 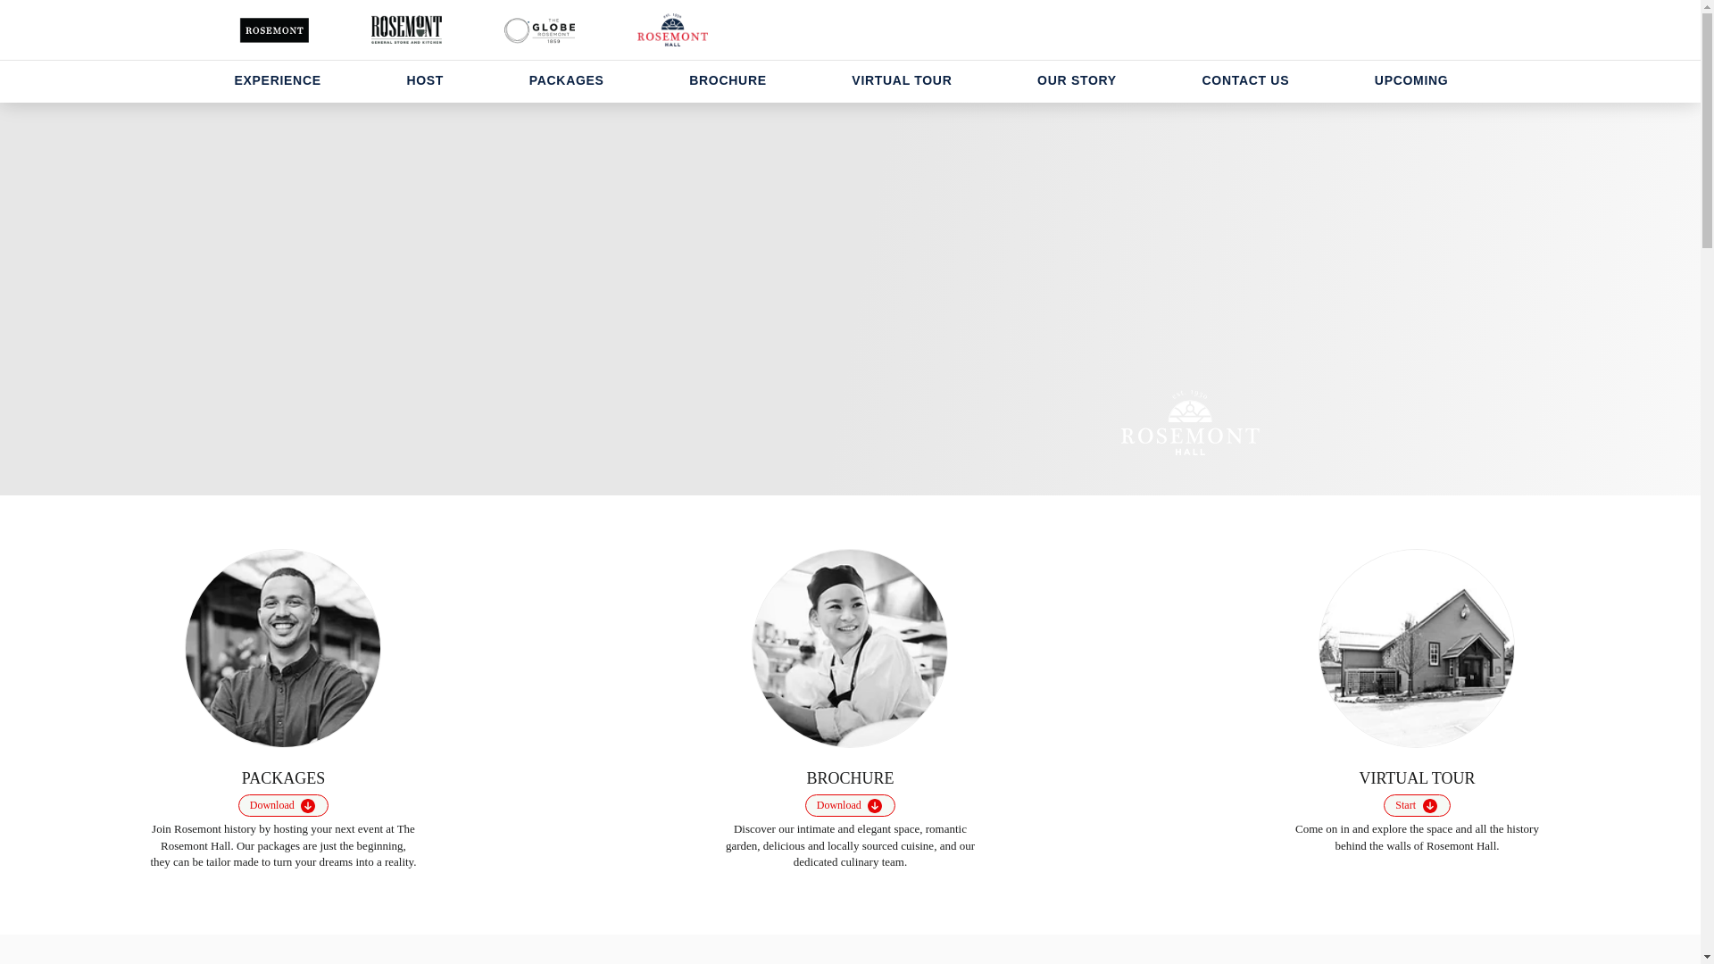 What do you see at coordinates (277, 80) in the screenshot?
I see `EXPERIENCE` at bounding box center [277, 80].